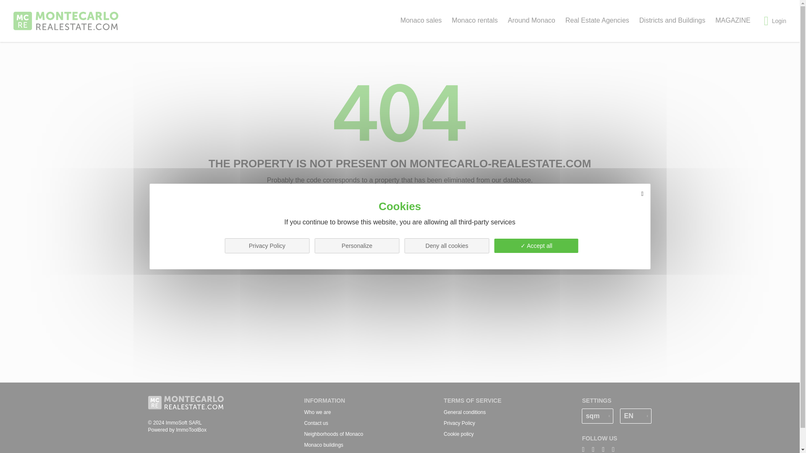  I want to click on Login, so click(775, 21).